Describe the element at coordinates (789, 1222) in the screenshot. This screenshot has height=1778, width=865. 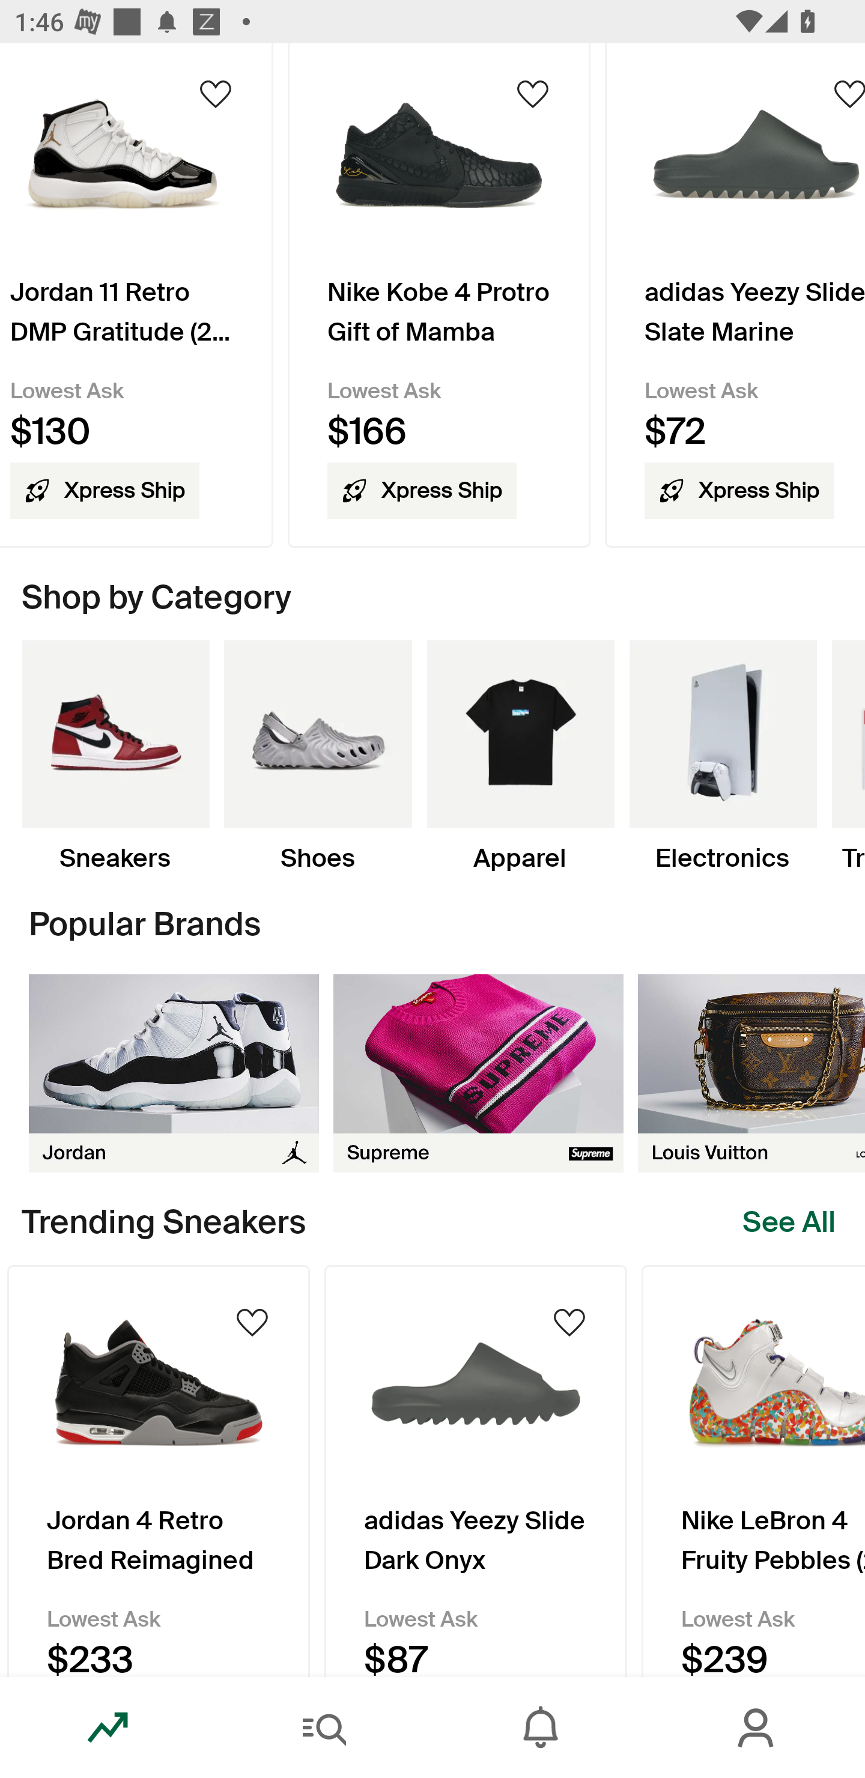
I see `See All` at that location.